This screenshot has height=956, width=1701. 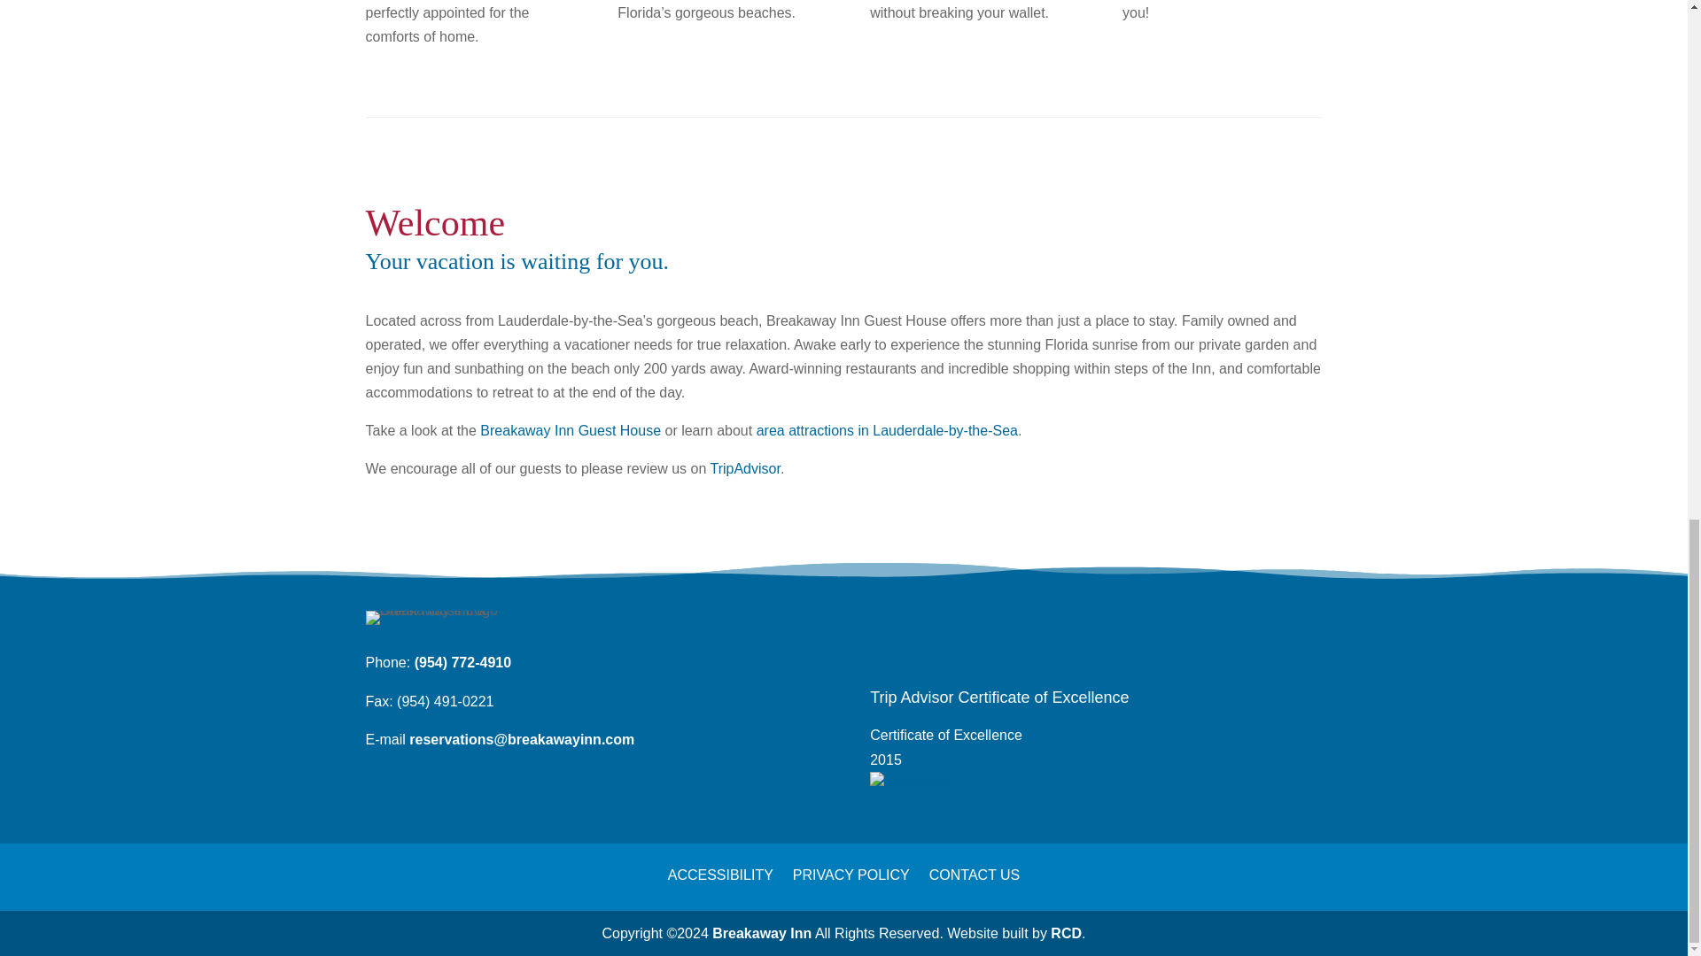 I want to click on RCD, so click(x=1067, y=933).